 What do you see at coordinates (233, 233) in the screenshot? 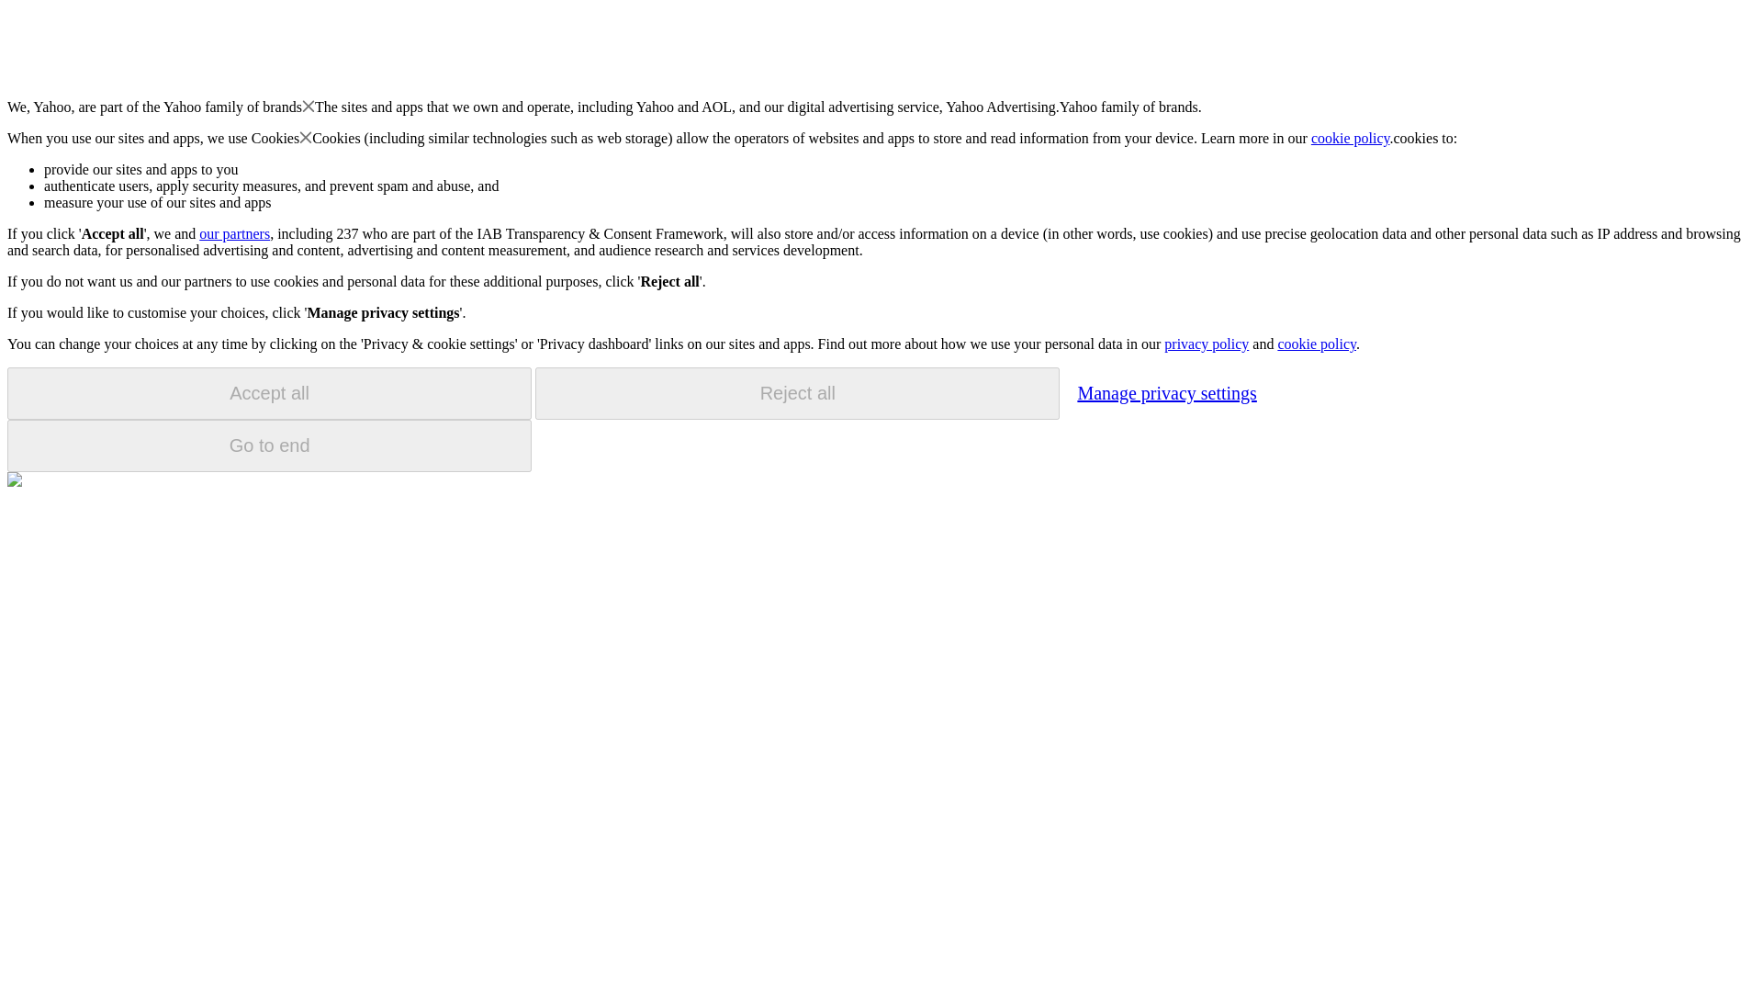
I see `our partners` at bounding box center [233, 233].